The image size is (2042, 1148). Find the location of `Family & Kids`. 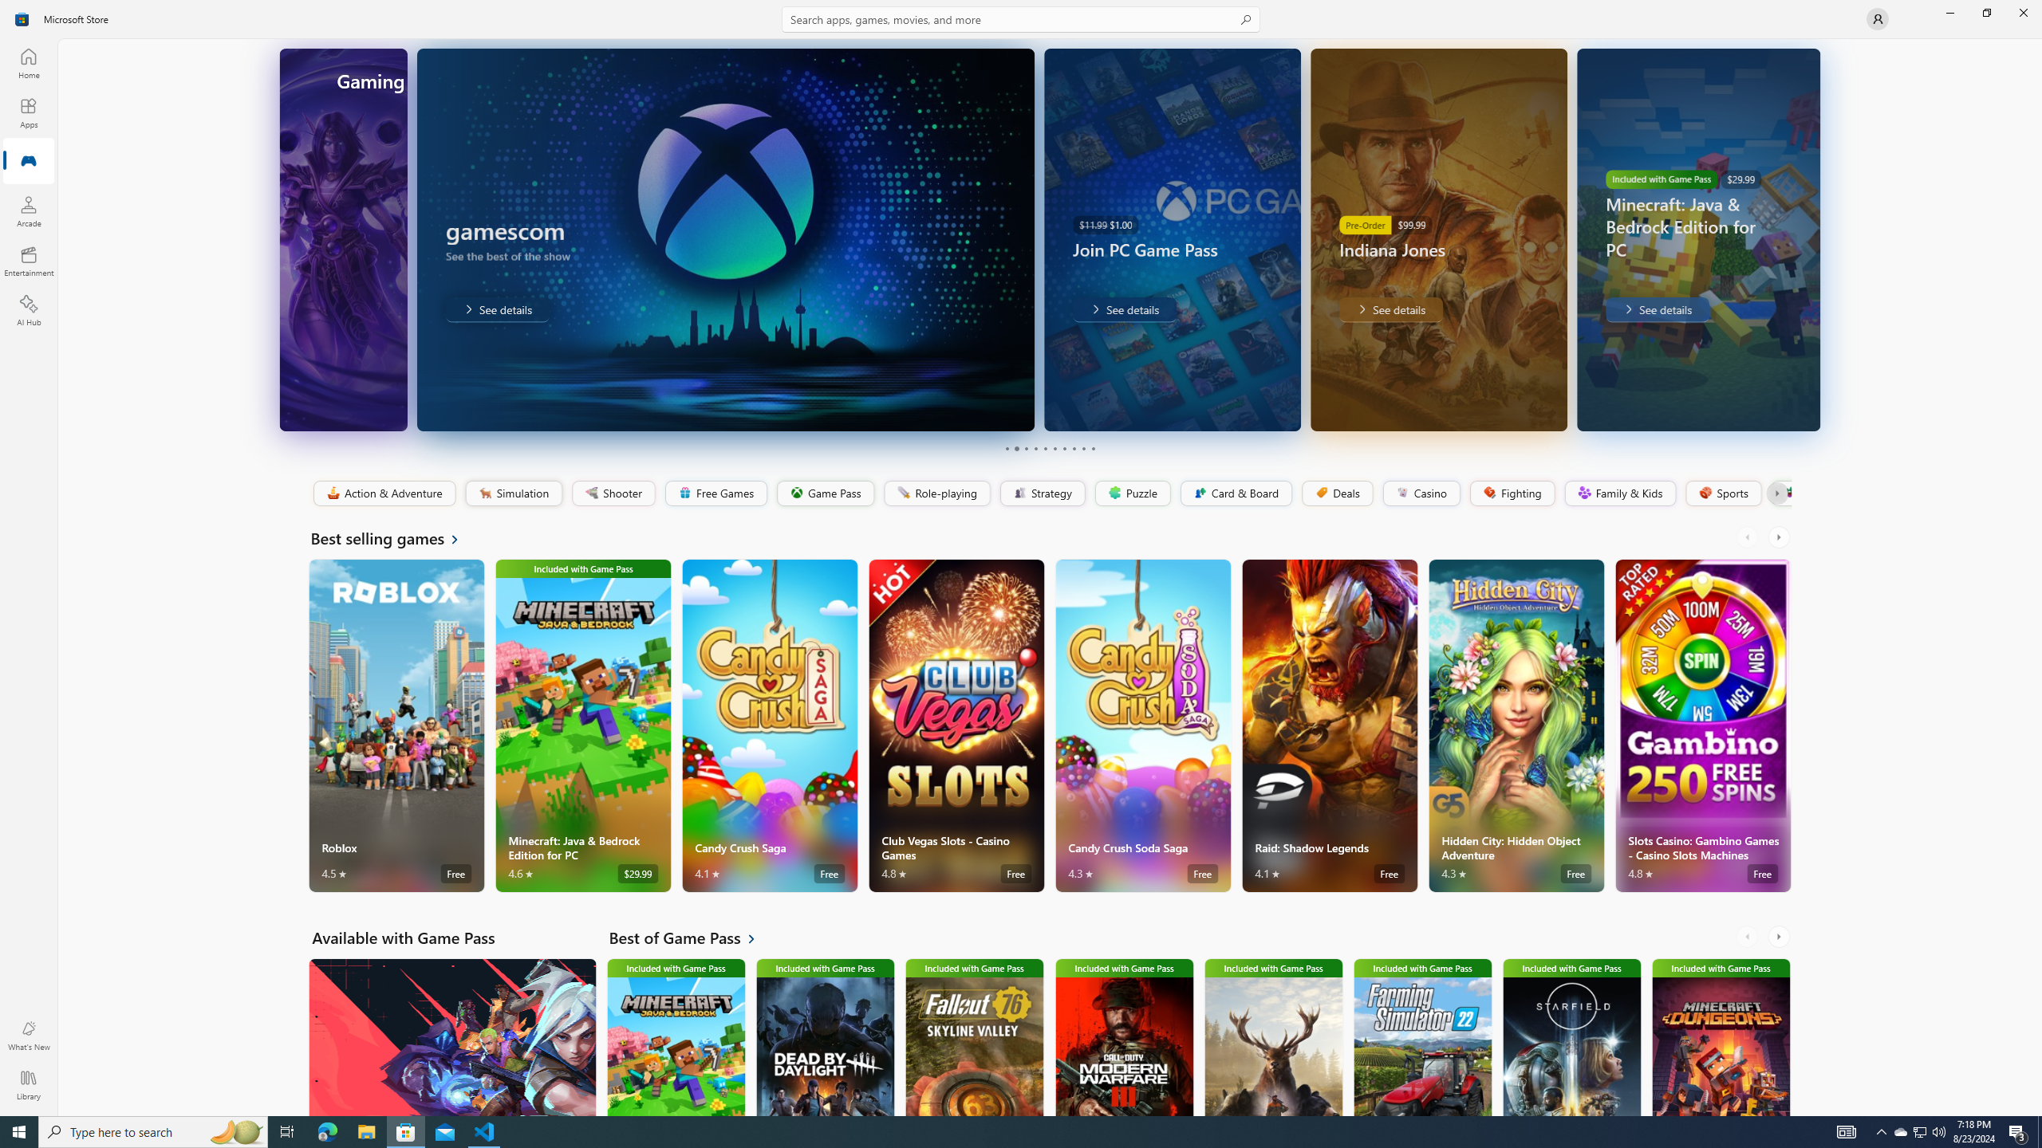

Family & Kids is located at coordinates (1619, 493).